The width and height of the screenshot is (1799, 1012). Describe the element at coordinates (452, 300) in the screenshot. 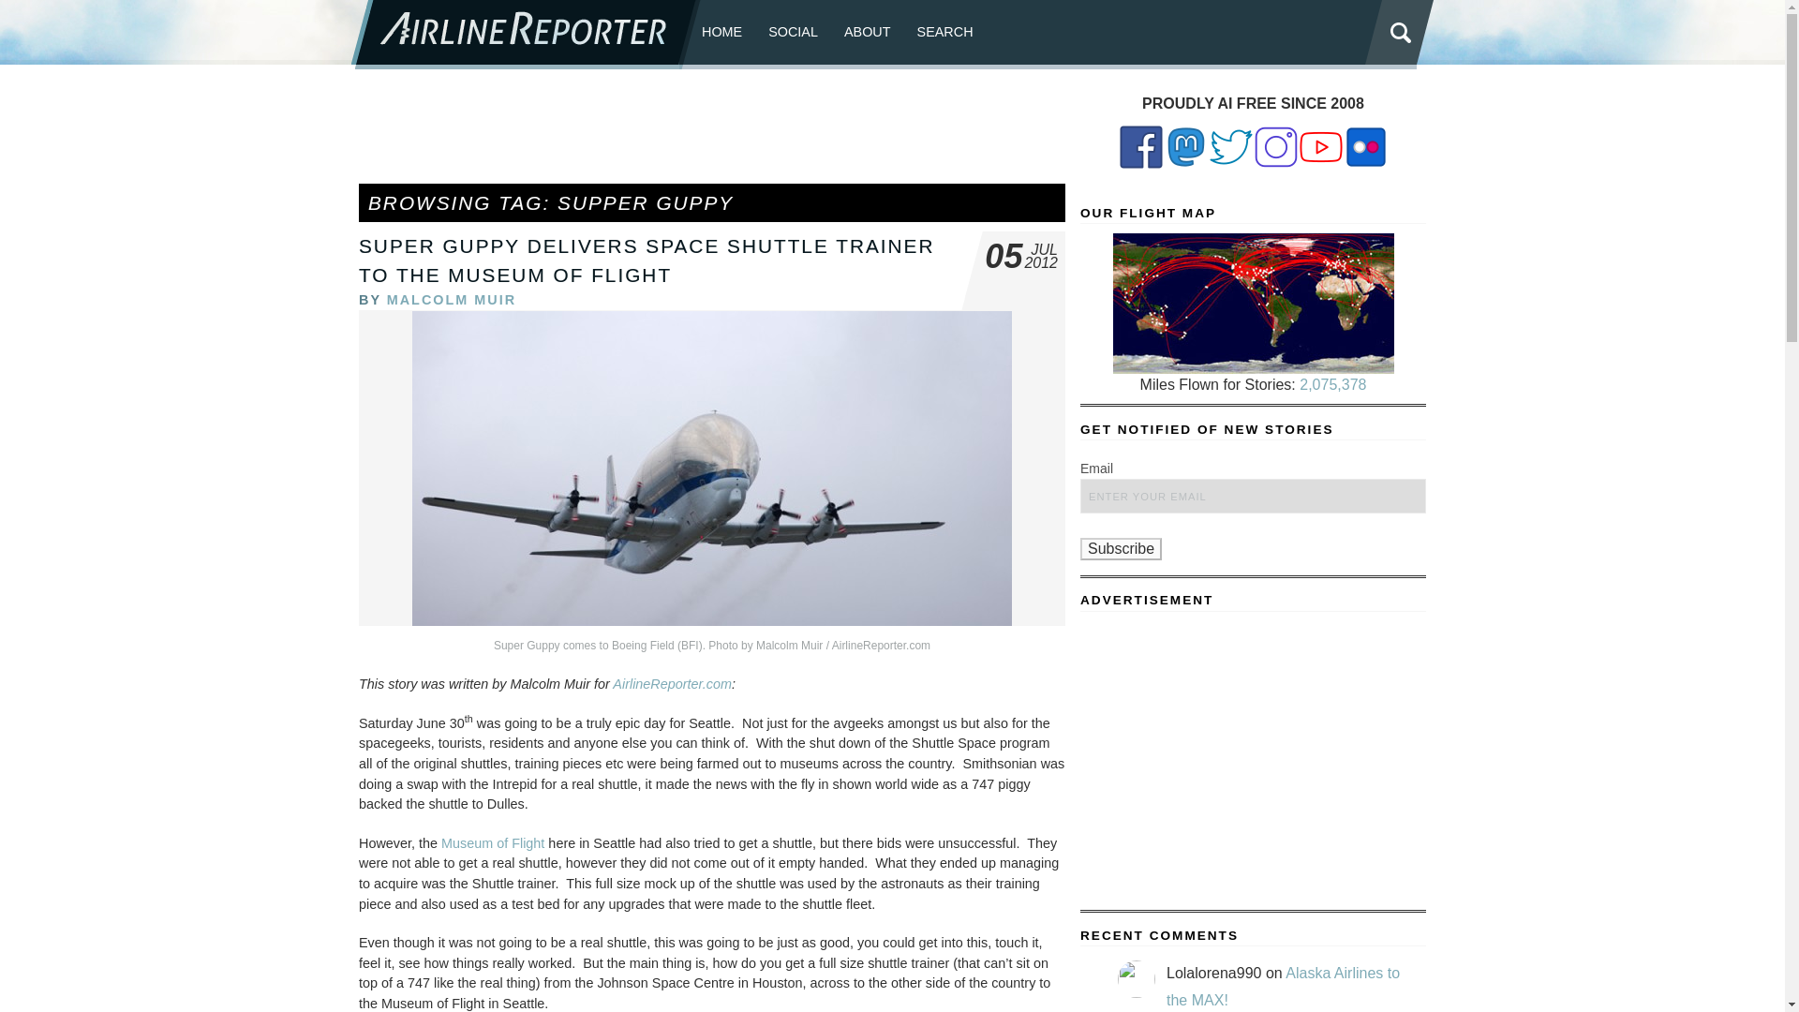

I see `Posts by Malcolm Muir` at that location.